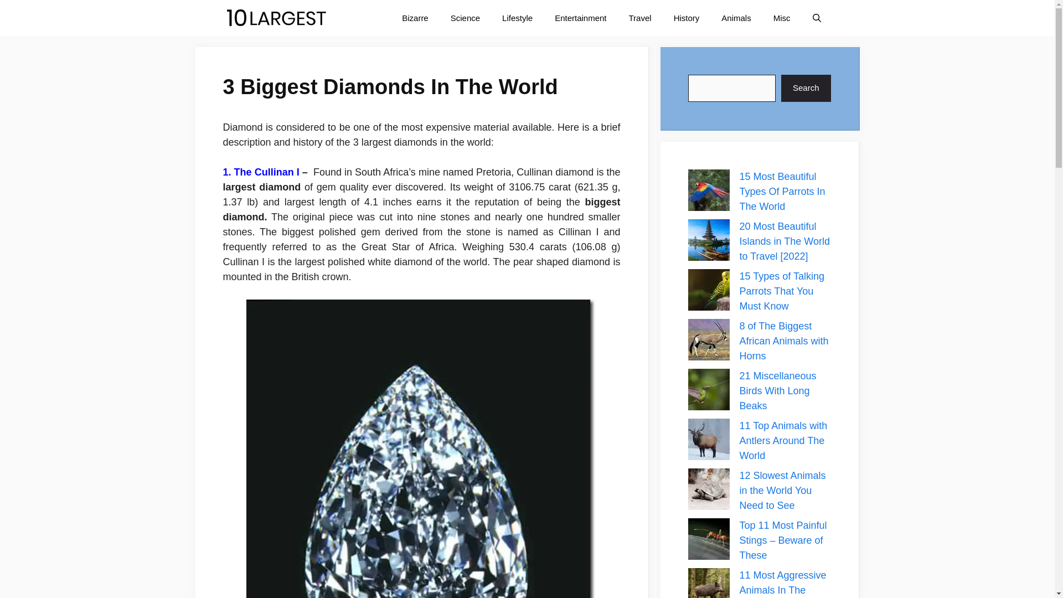 Image resolution: width=1063 pixels, height=598 pixels. I want to click on Bizarre, so click(415, 18).